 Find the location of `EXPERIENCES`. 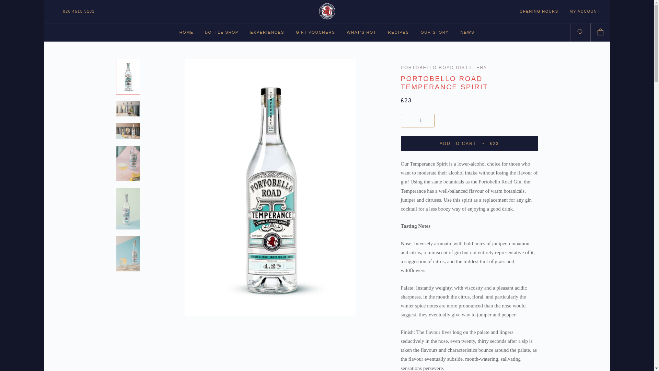

EXPERIENCES is located at coordinates (222, 32).